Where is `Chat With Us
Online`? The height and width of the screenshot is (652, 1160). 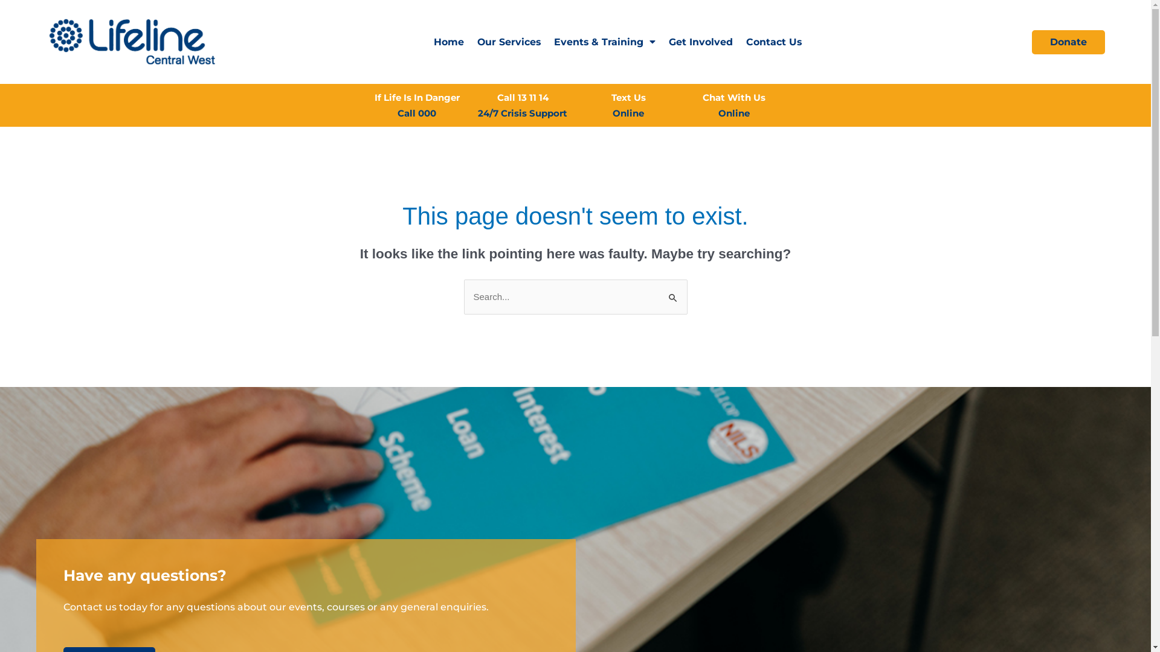
Chat With Us
Online is located at coordinates (734, 105).